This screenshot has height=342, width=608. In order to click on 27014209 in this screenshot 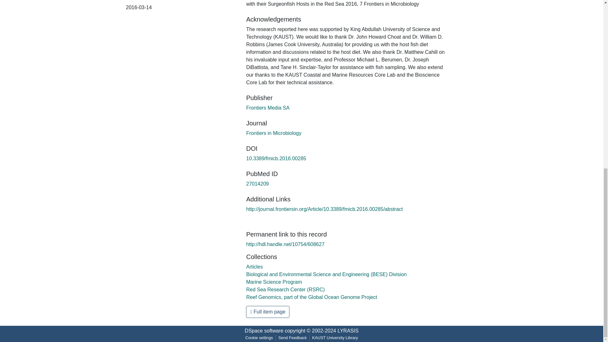, I will do `click(257, 184)`.